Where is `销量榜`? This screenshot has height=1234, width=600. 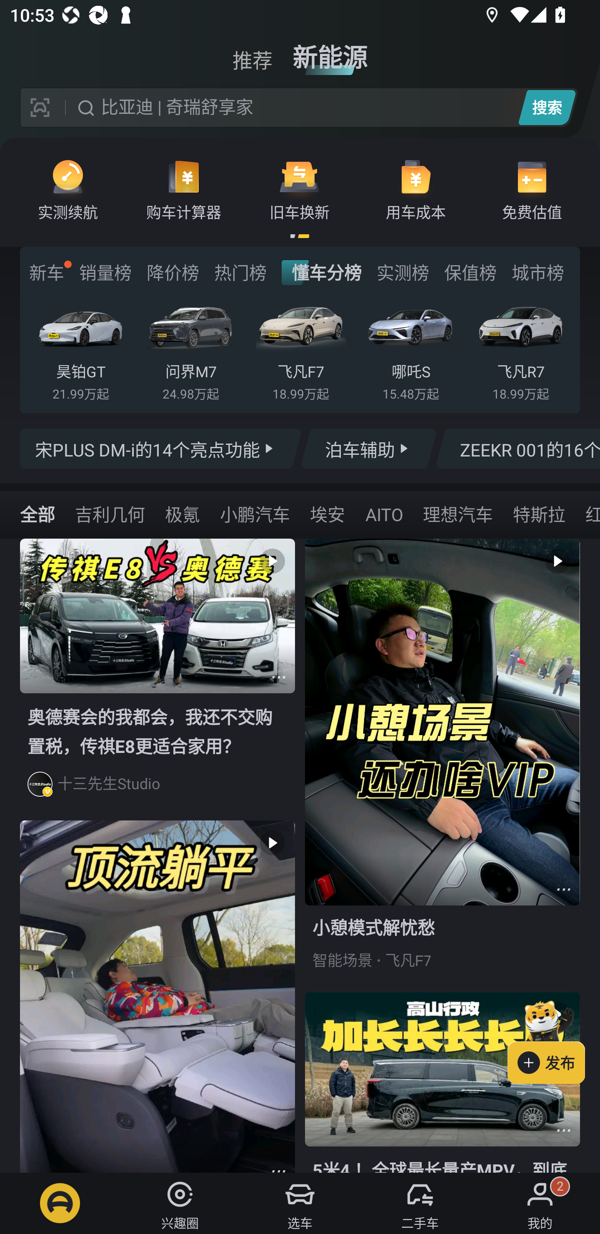 销量榜 is located at coordinates (105, 273).